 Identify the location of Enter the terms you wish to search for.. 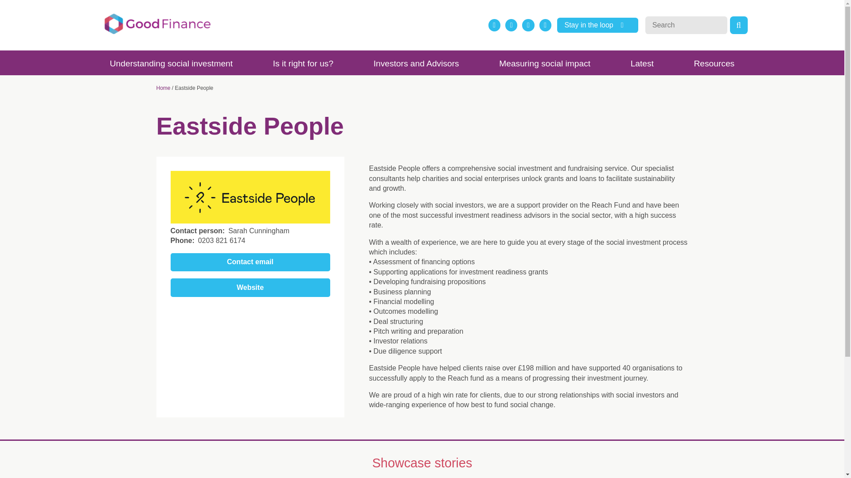
(686, 25).